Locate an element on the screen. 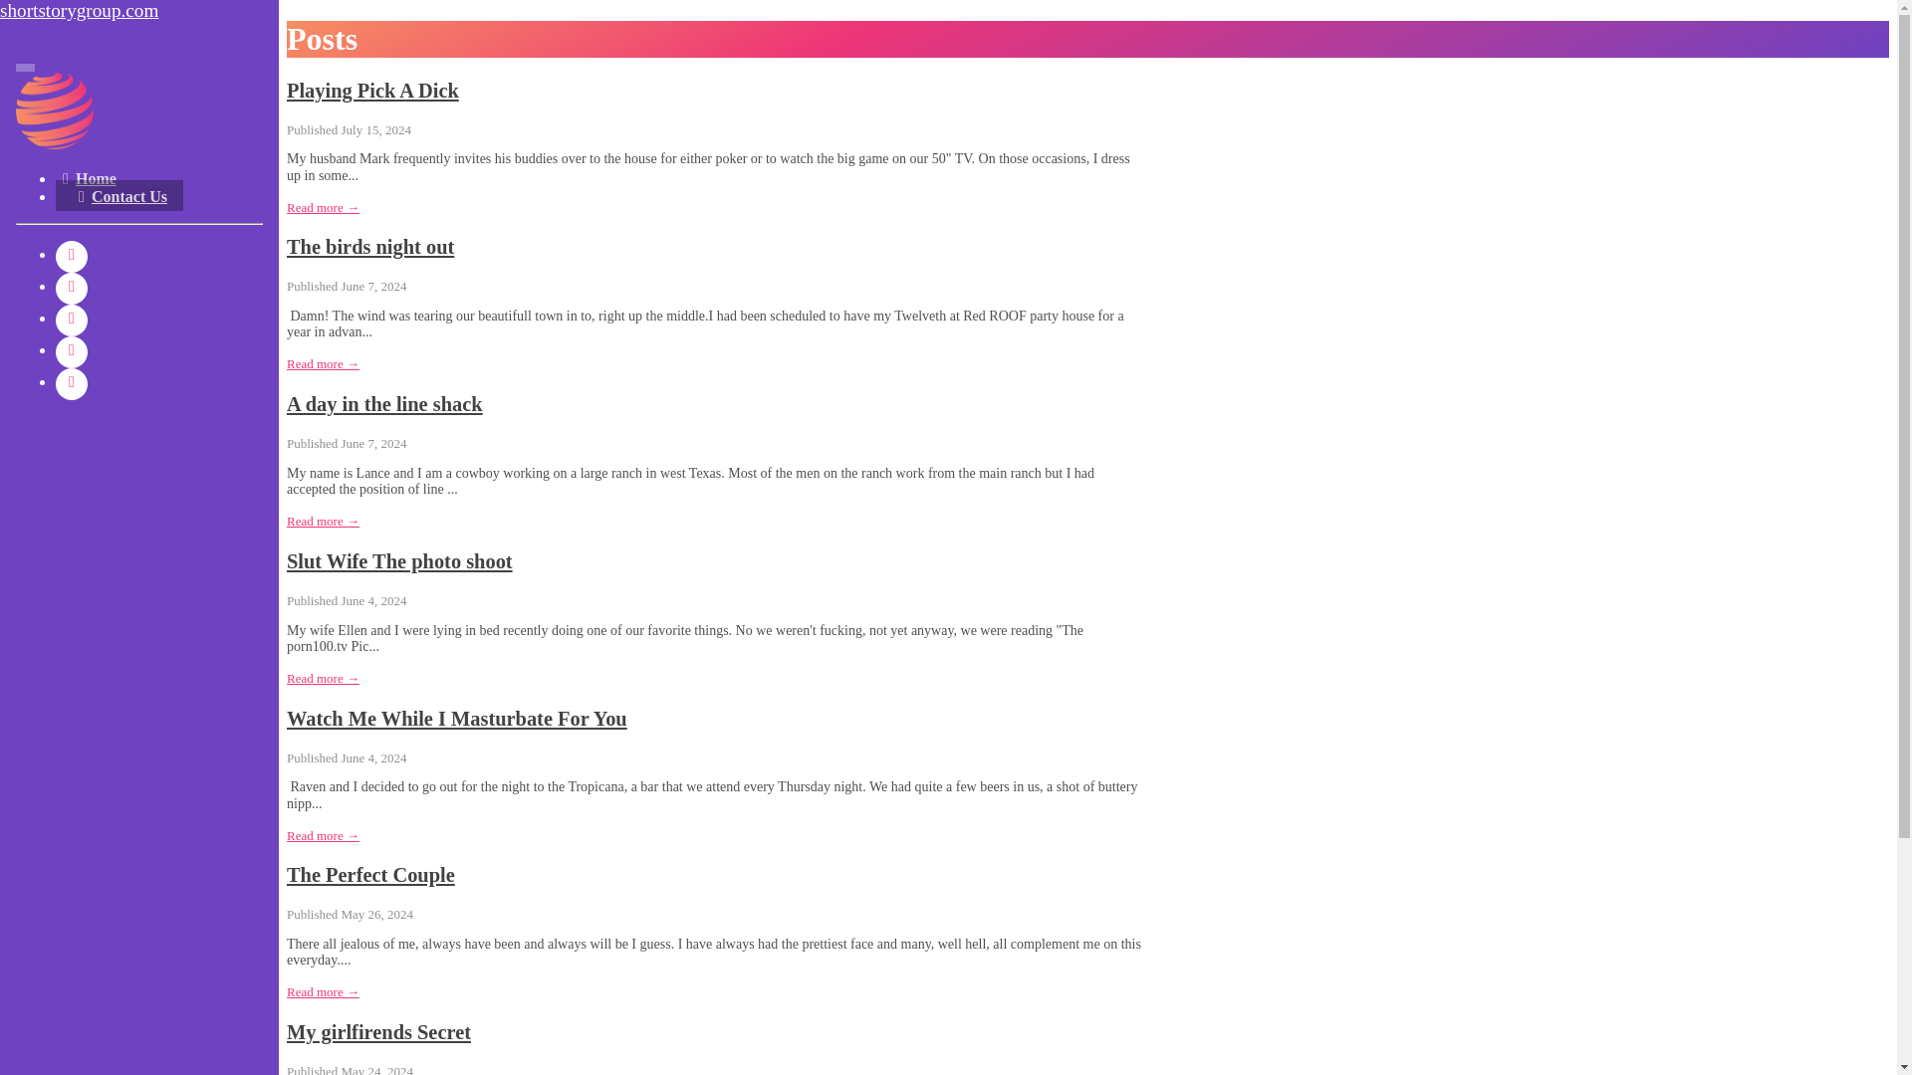 This screenshot has height=1075, width=1912. Slut Wife The photo shoot is located at coordinates (399, 560).